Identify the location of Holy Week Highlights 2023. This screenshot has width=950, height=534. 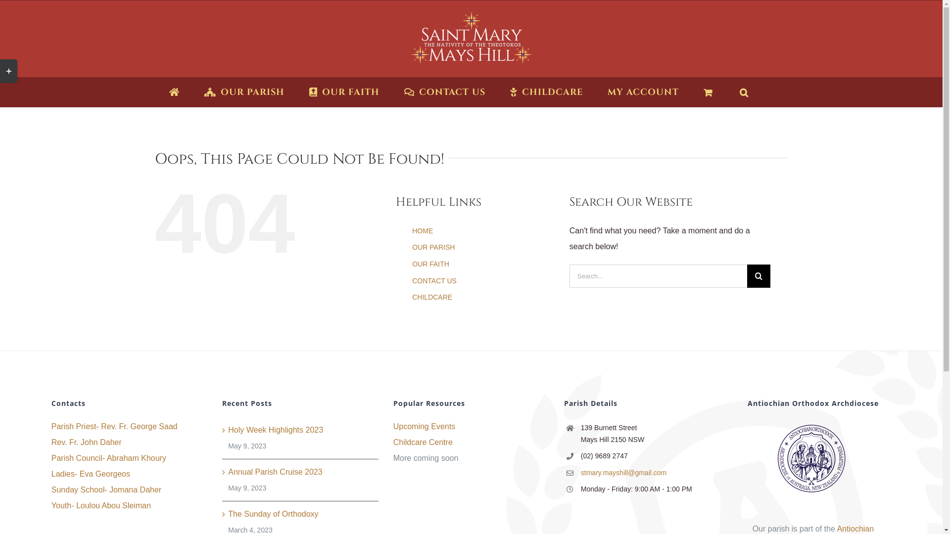
(301, 430).